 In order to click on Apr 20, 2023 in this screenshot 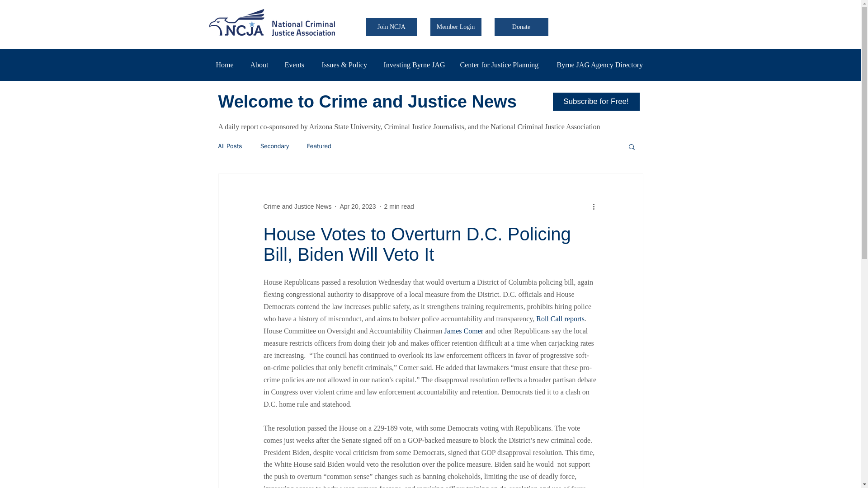, I will do `click(357, 206)`.